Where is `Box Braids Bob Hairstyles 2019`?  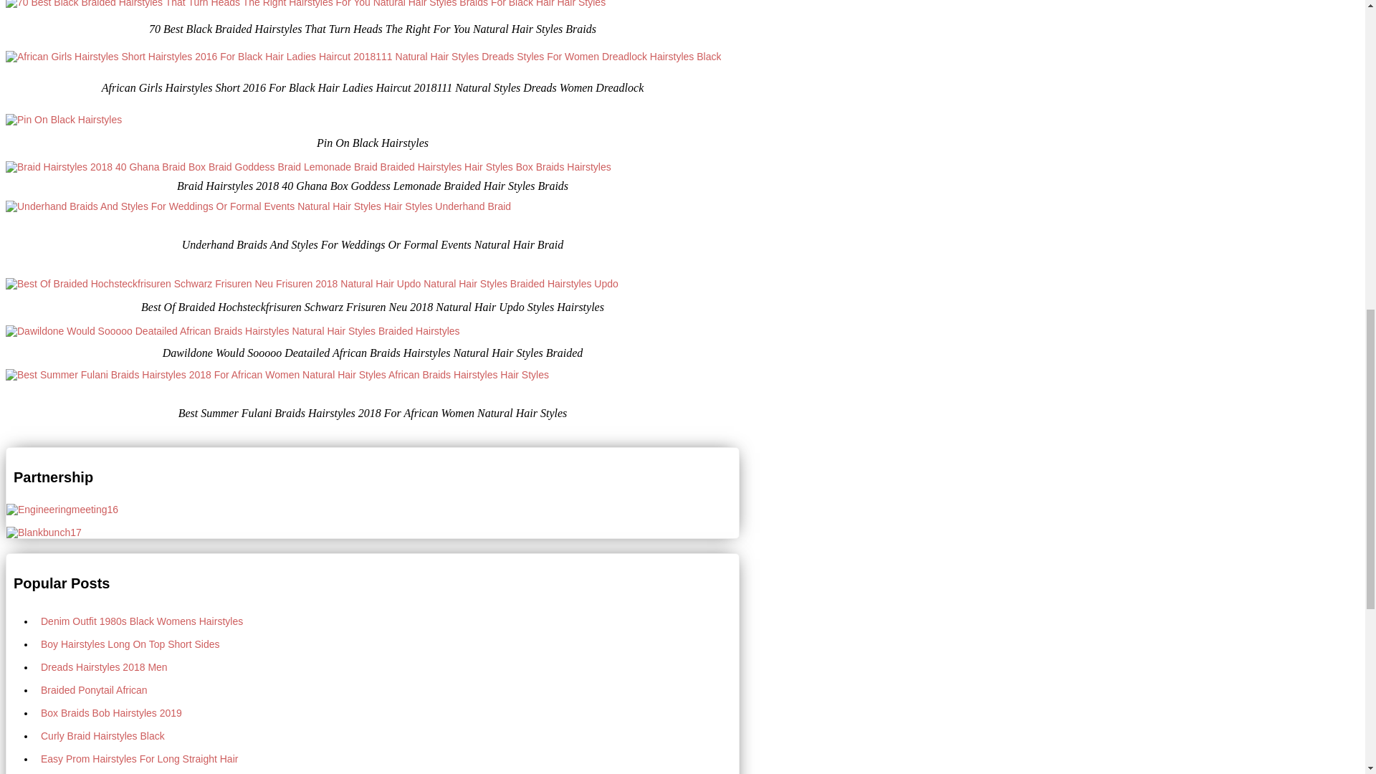 Box Braids Bob Hairstyles 2019 is located at coordinates (387, 712).